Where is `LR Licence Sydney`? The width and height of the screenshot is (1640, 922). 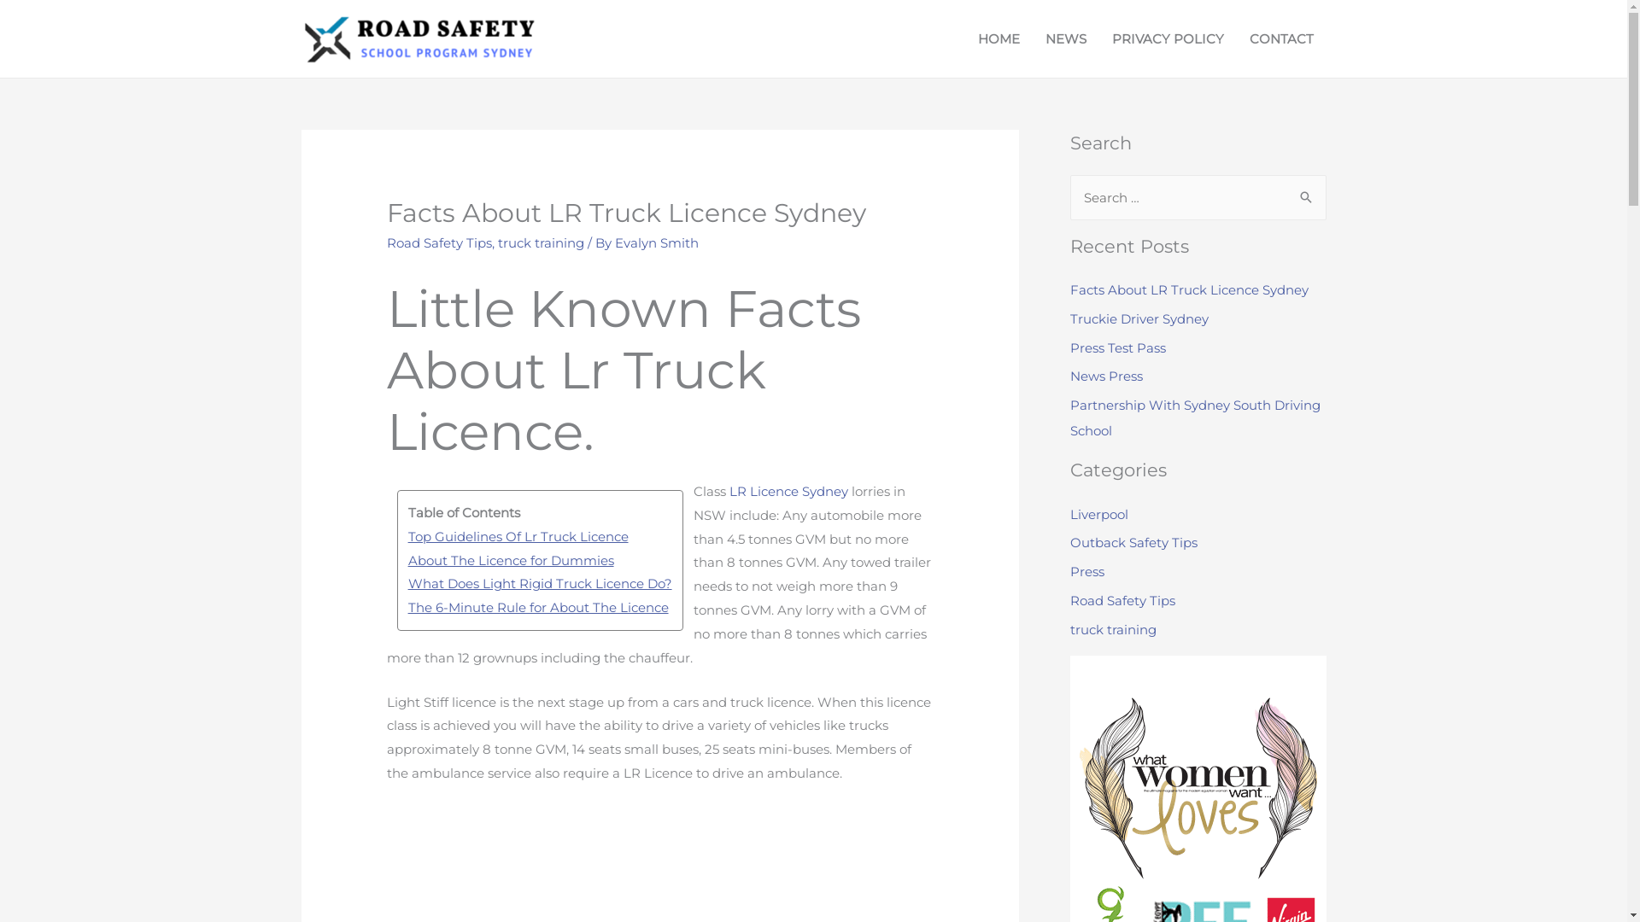 LR Licence Sydney is located at coordinates (789, 492).